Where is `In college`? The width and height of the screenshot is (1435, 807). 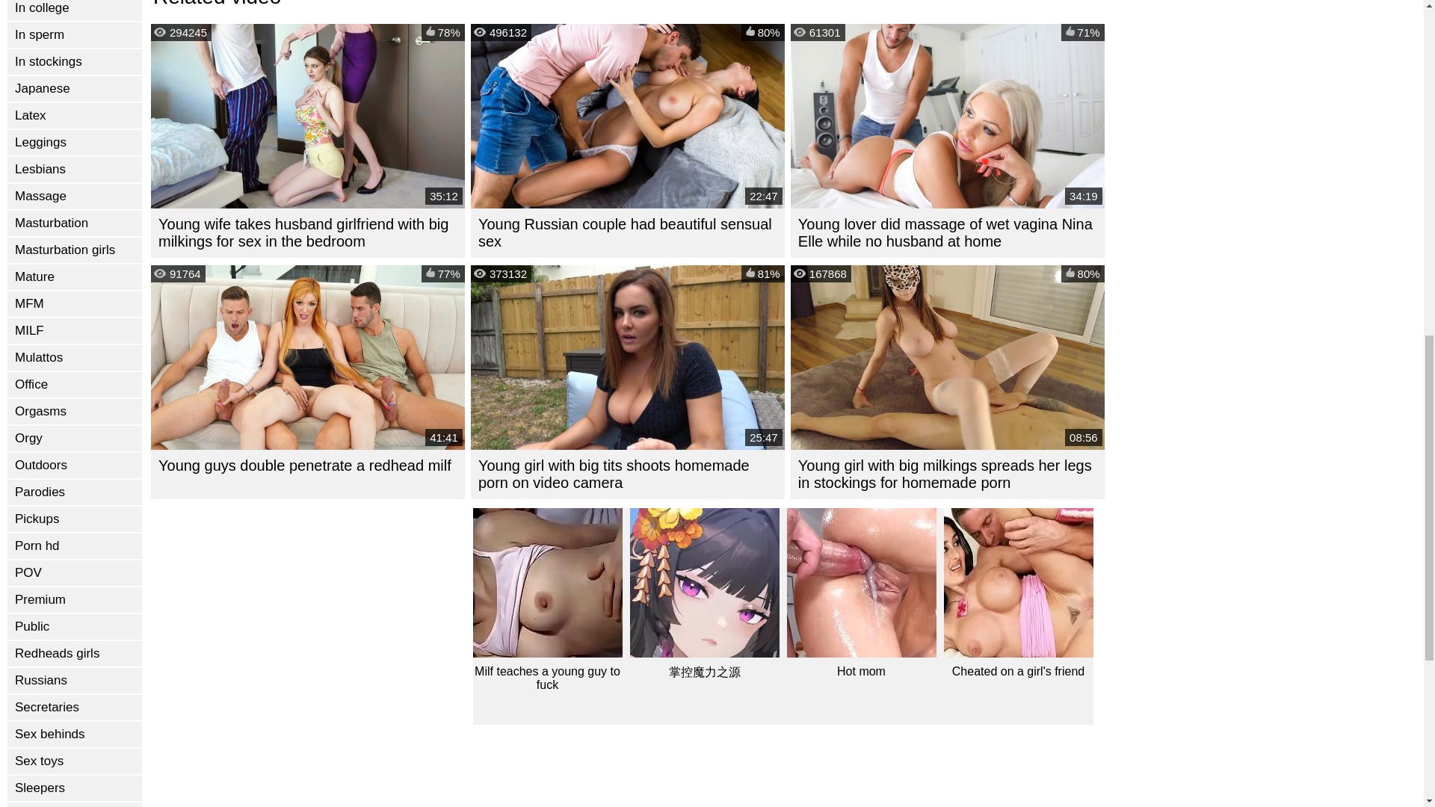 In college is located at coordinates (75, 10).